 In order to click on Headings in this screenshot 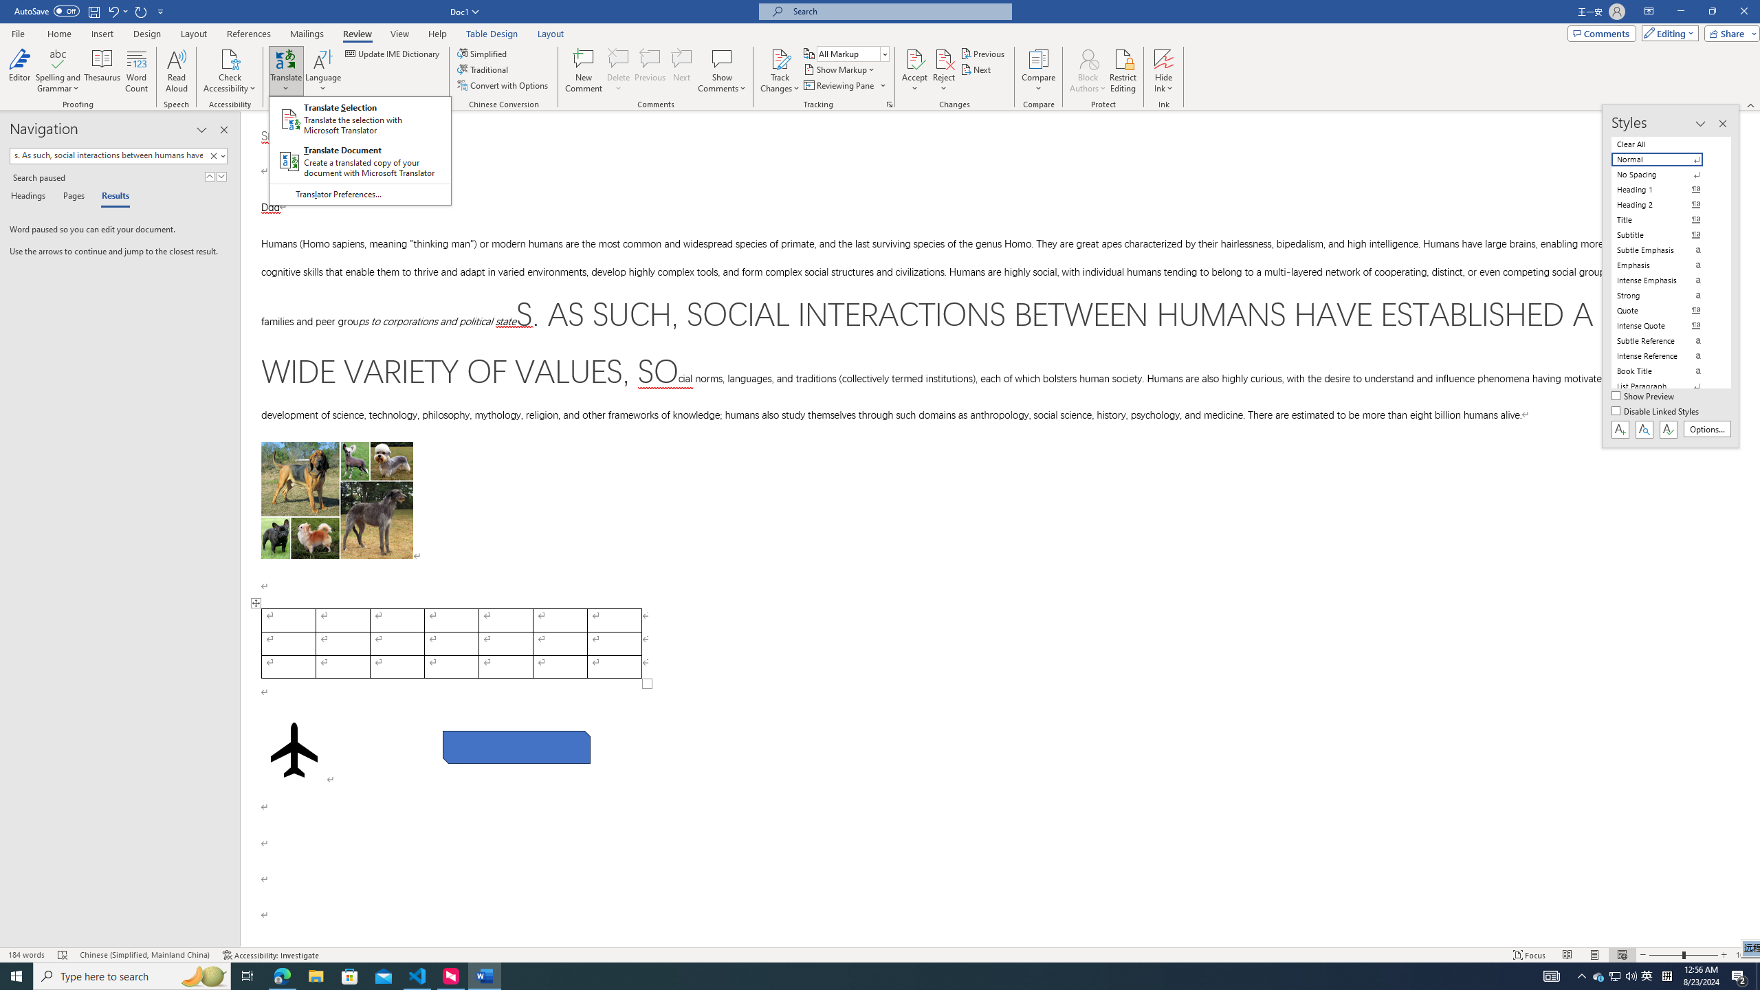, I will do `click(30, 197)`.